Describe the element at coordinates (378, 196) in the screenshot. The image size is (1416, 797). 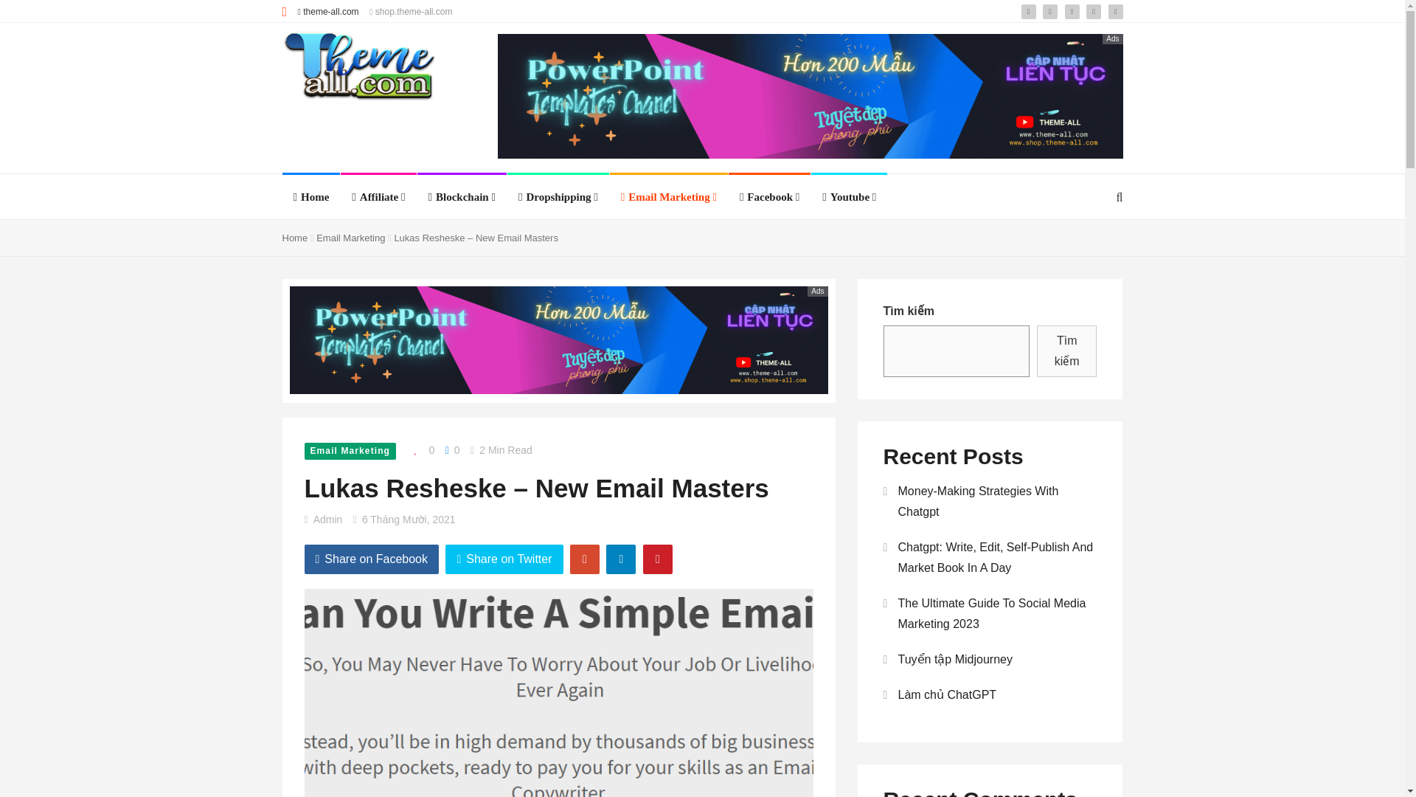
I see `Affiliate` at that location.